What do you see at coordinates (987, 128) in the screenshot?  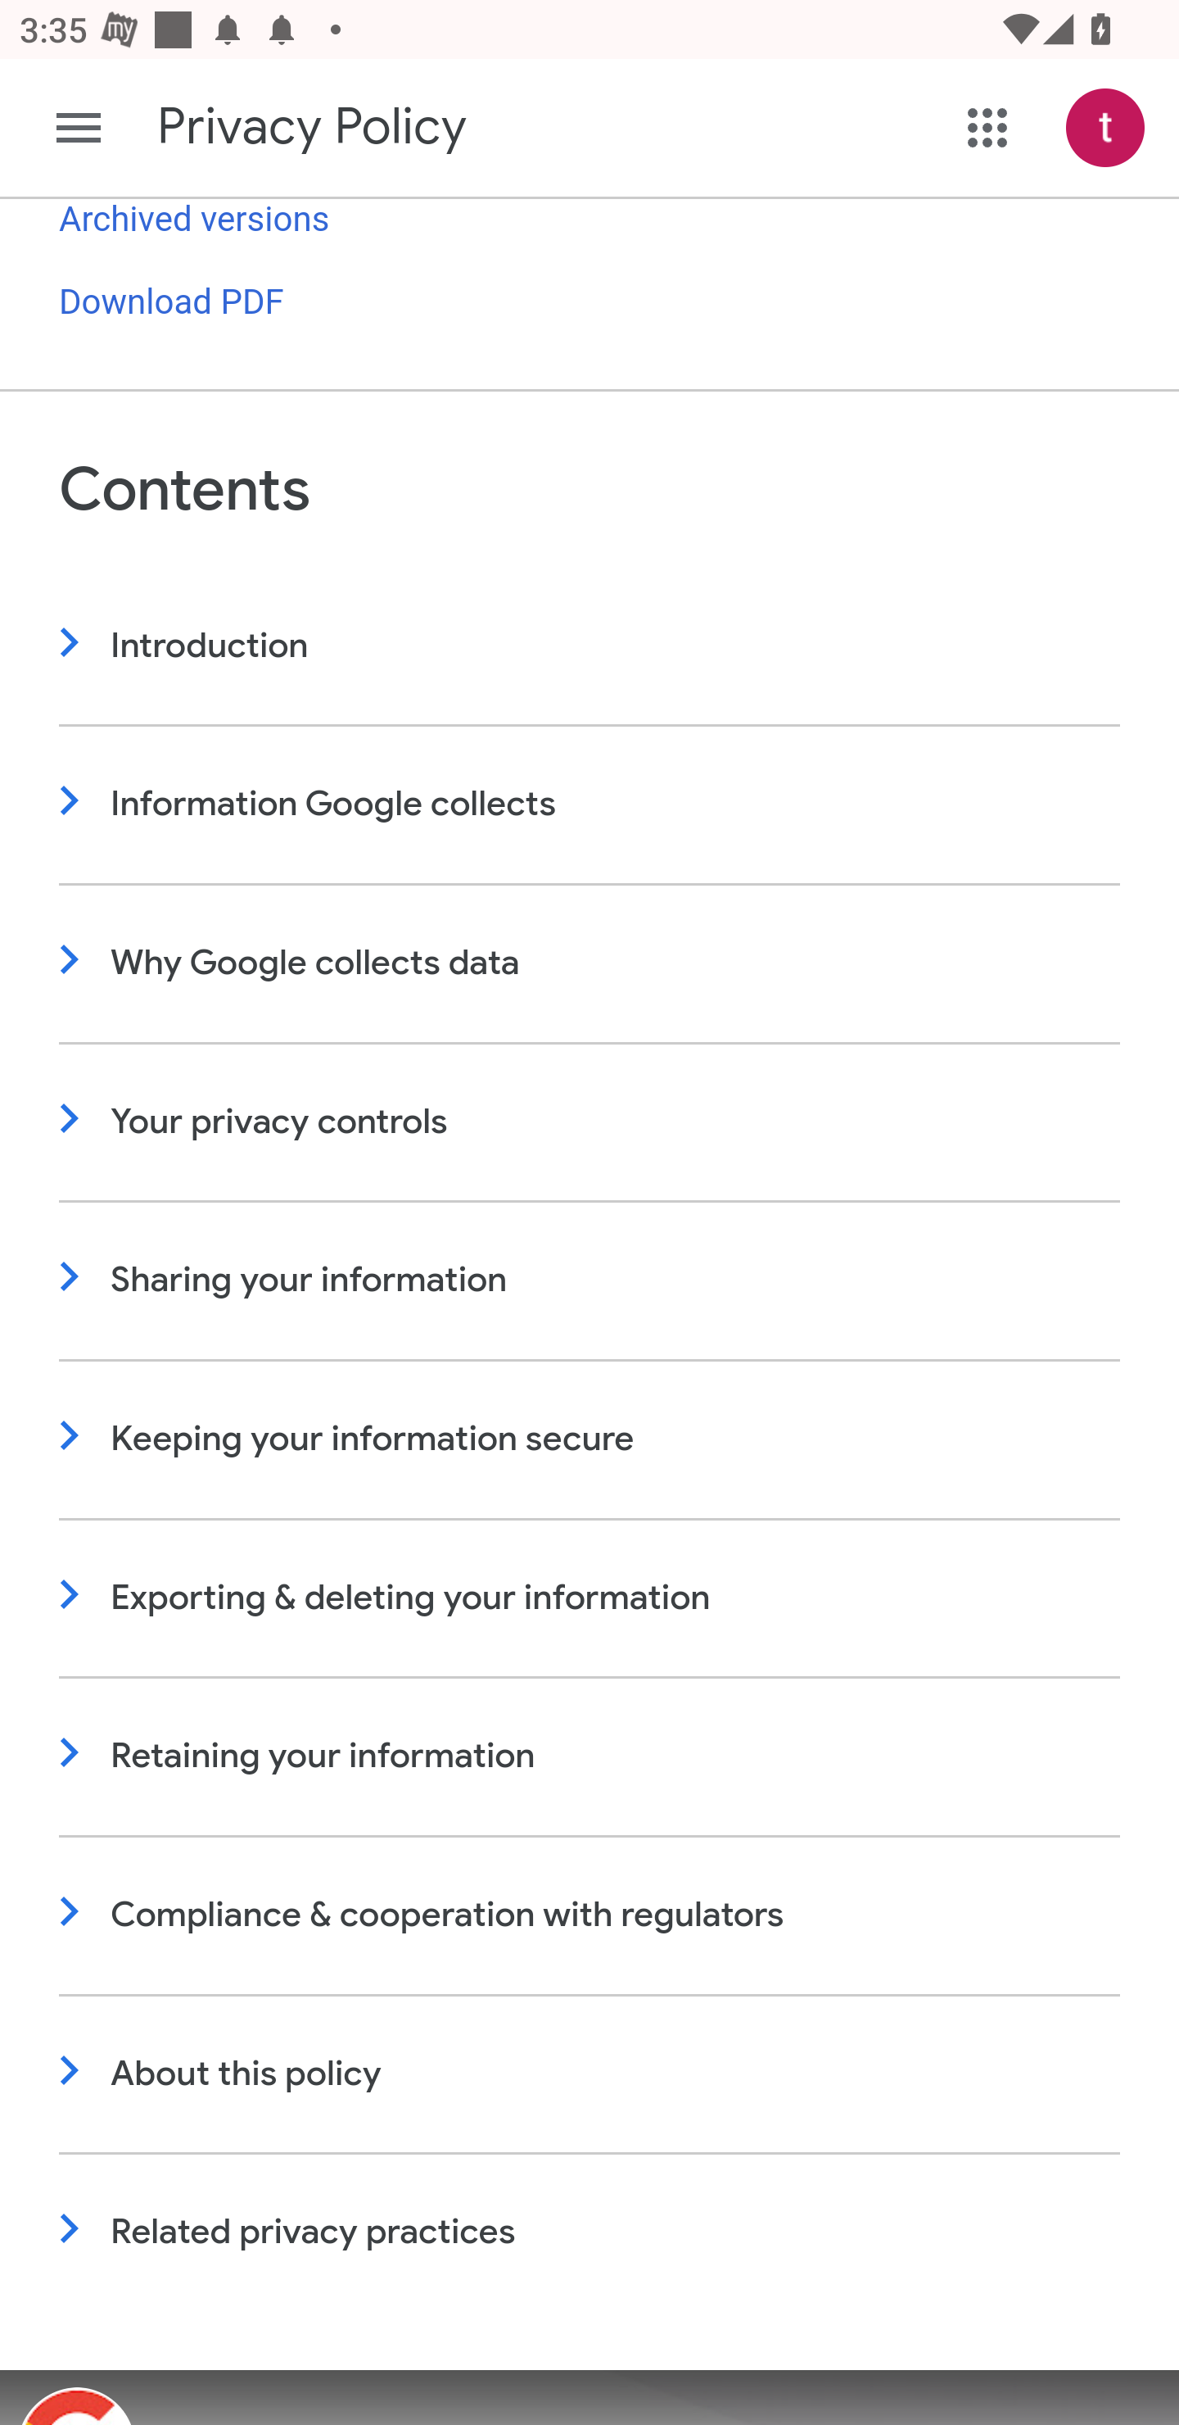 I see `Google apps` at bounding box center [987, 128].